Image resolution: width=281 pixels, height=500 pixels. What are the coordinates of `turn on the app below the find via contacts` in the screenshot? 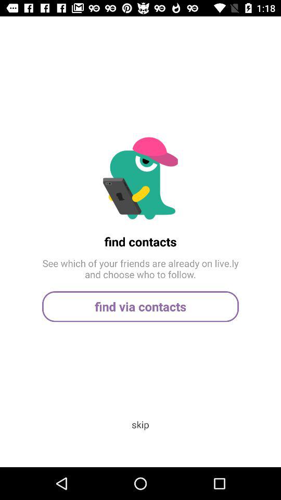 It's located at (140, 424).